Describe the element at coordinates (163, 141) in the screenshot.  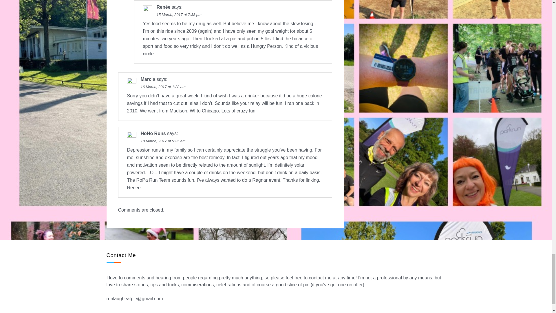
I see `18 March, 2017 at 9:25 am` at that location.